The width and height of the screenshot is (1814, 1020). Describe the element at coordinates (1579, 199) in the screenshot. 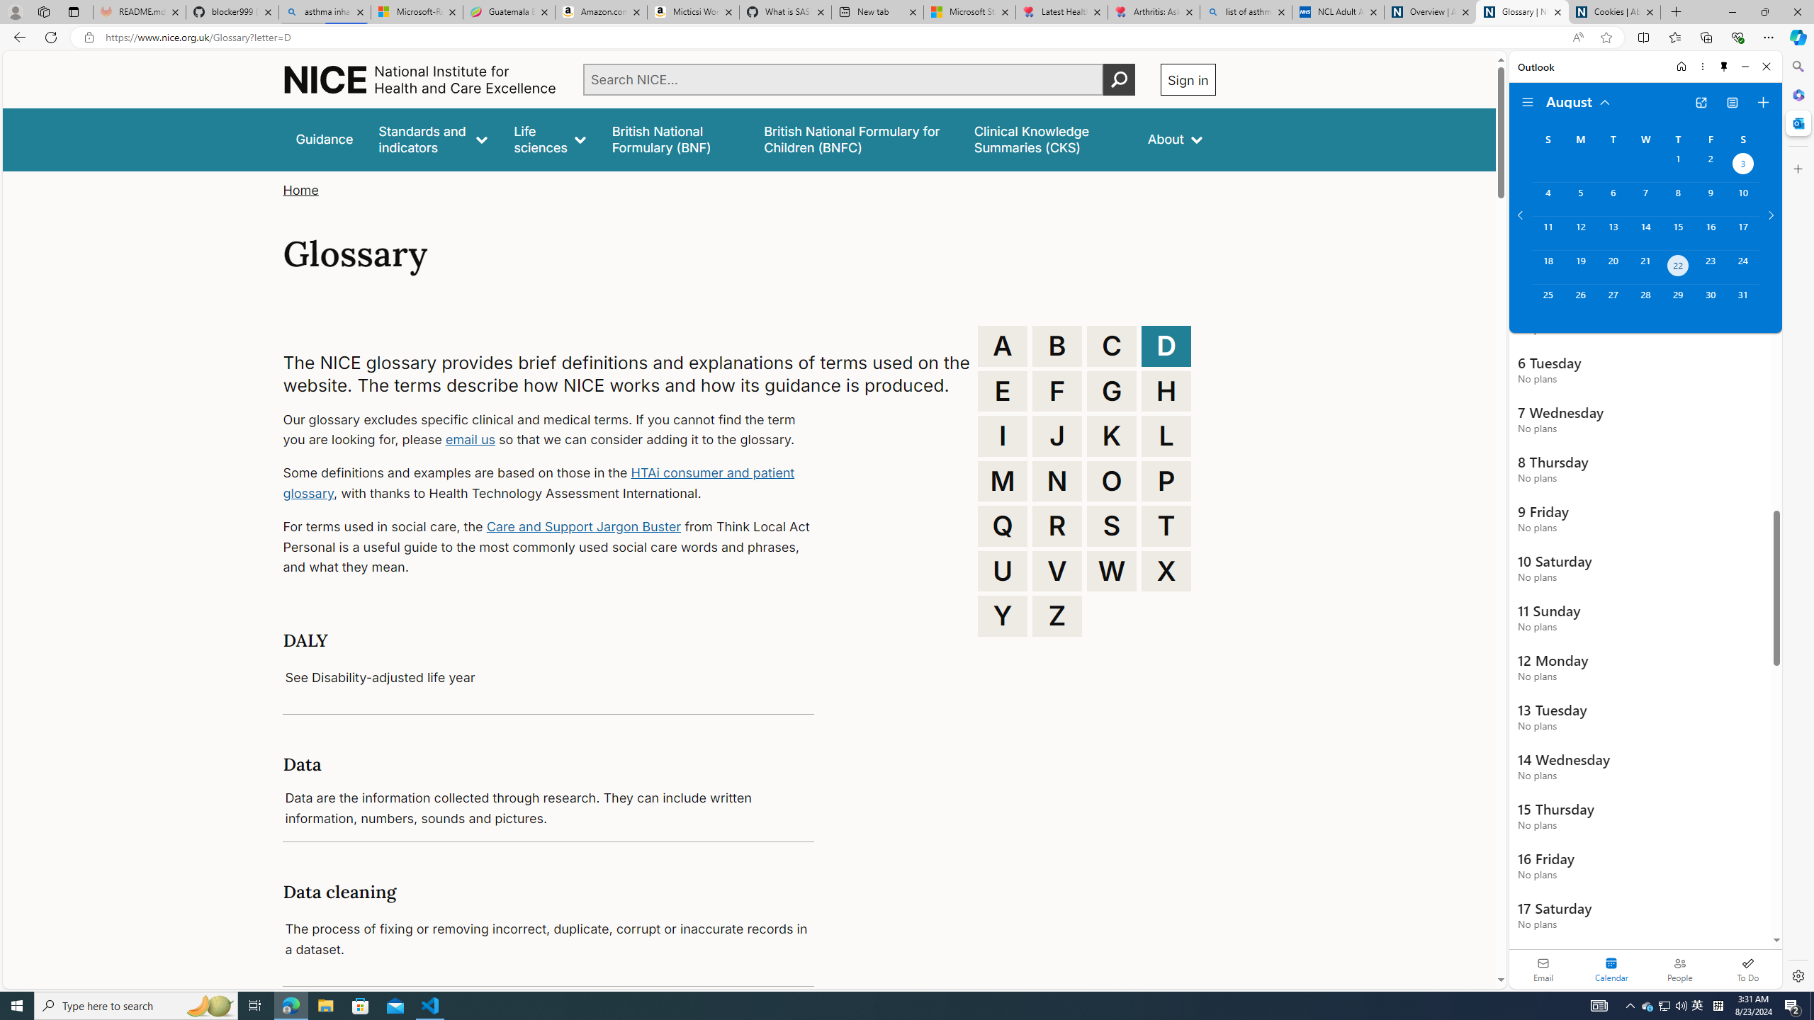

I see `Monday, August 5, 2024. ` at that location.